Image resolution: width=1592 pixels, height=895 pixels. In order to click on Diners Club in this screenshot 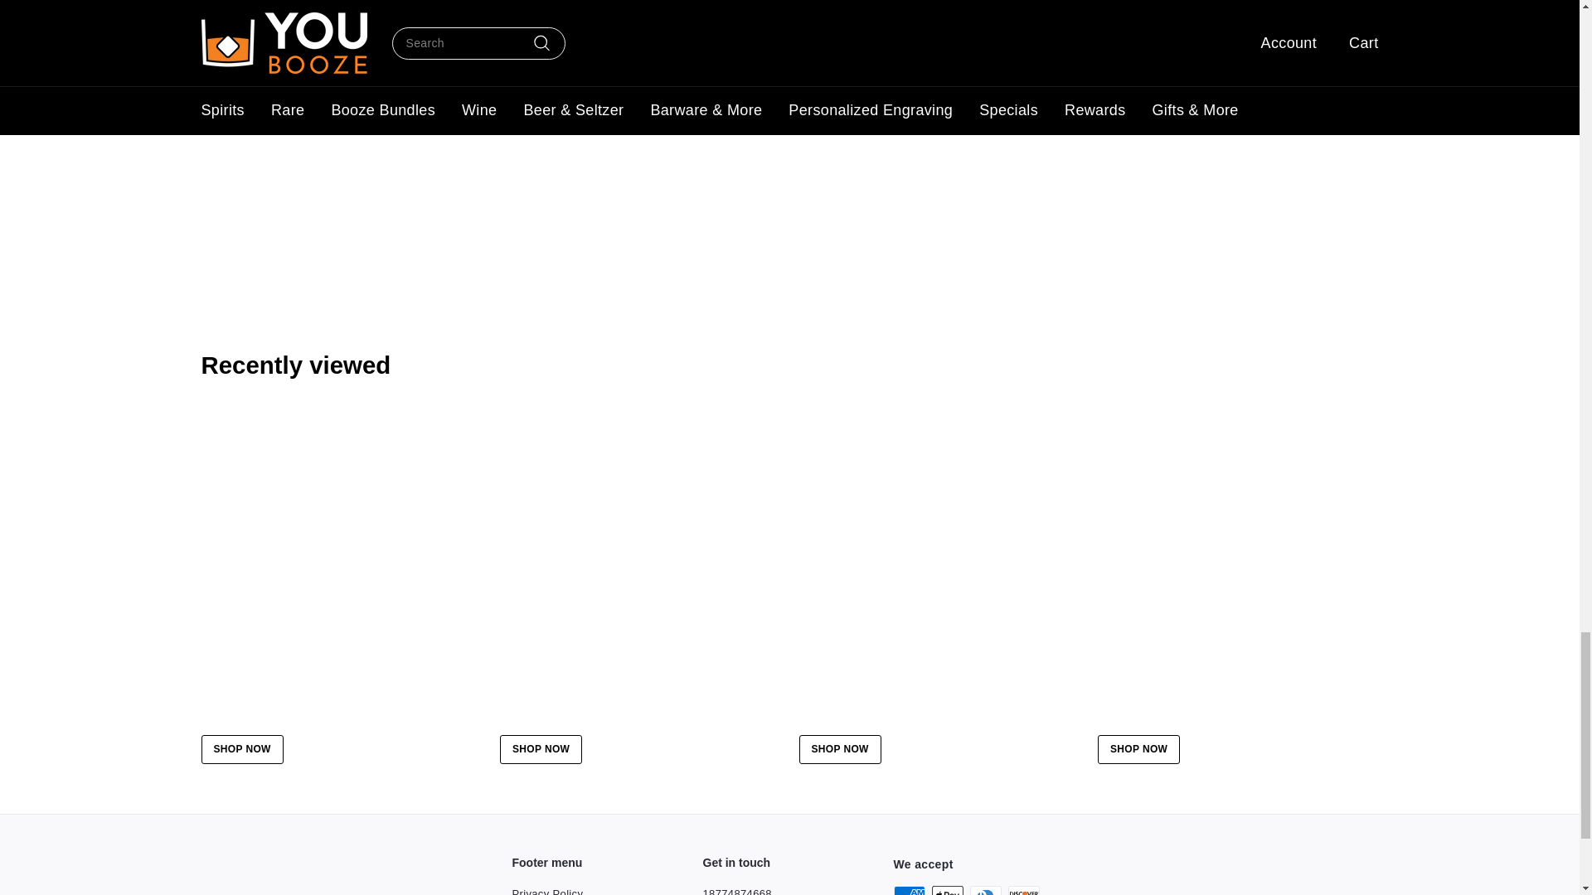, I will do `click(985, 890)`.